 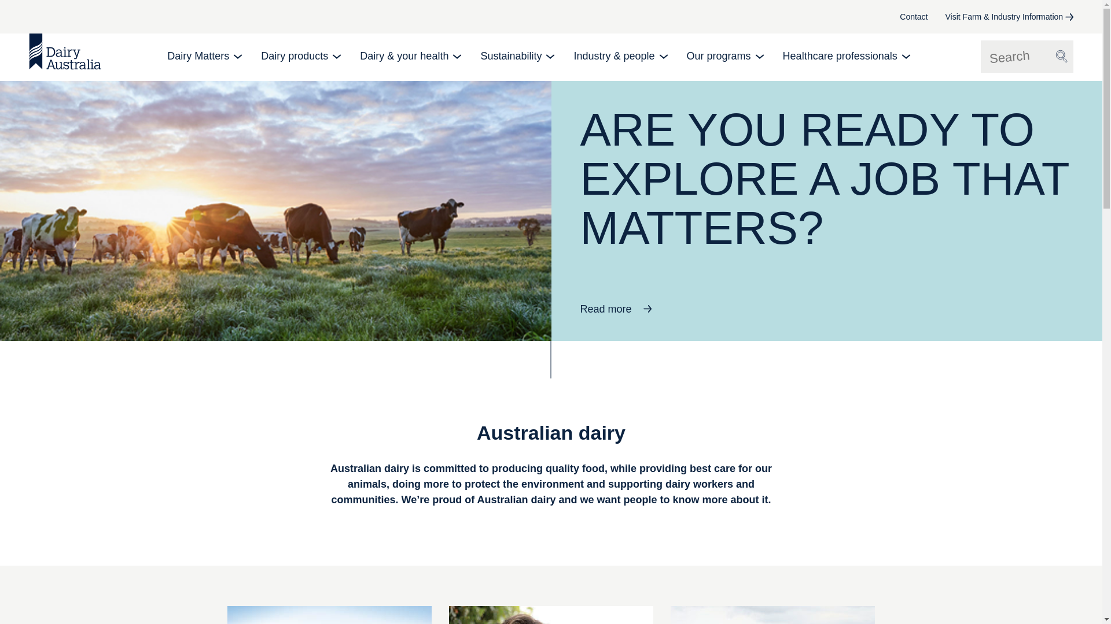 I want to click on Our programs, so click(x=724, y=57).